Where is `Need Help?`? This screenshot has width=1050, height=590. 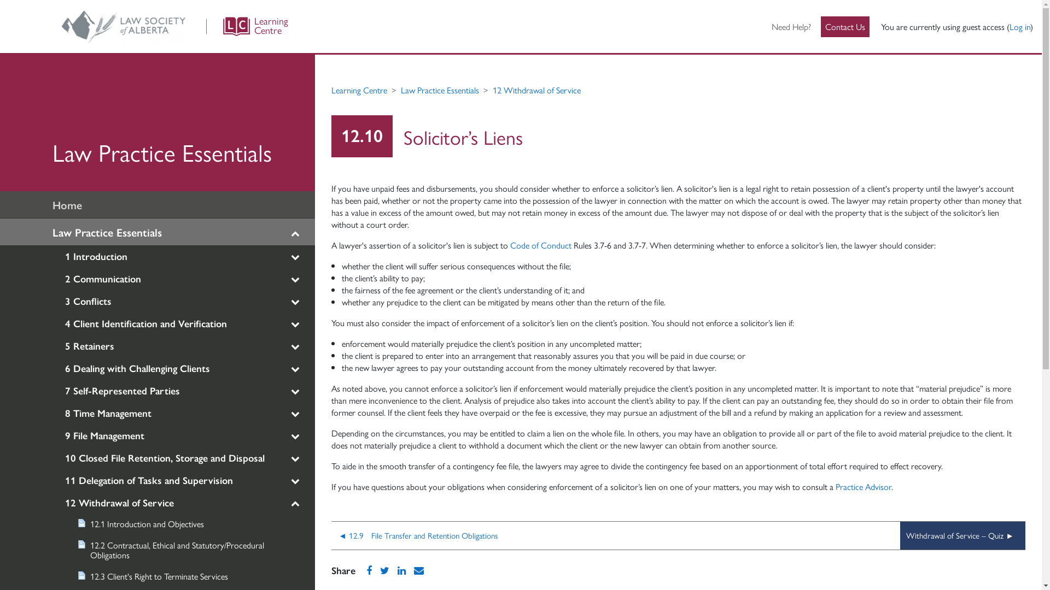
Need Help? is located at coordinates (791, 27).